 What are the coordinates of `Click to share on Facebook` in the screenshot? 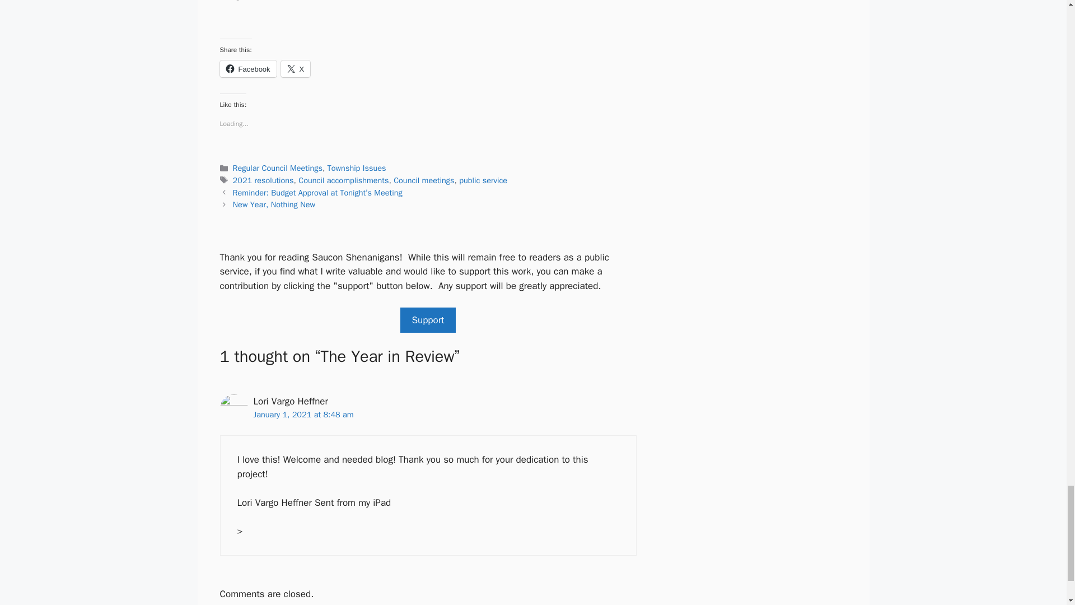 It's located at (247, 69).